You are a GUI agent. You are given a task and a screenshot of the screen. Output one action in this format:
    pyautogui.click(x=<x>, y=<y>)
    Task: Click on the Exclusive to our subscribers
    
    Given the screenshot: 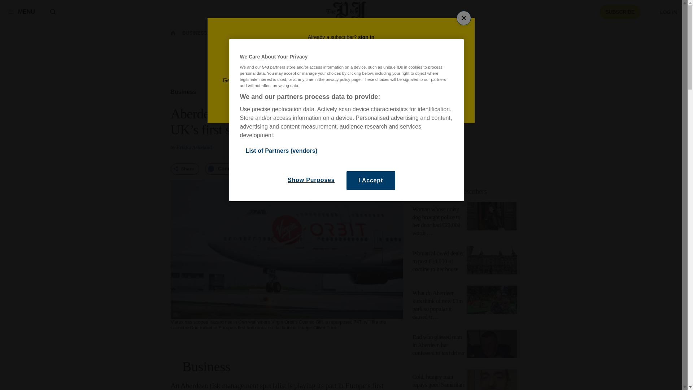 What is the action you would take?
    pyautogui.click(x=467, y=191)
    